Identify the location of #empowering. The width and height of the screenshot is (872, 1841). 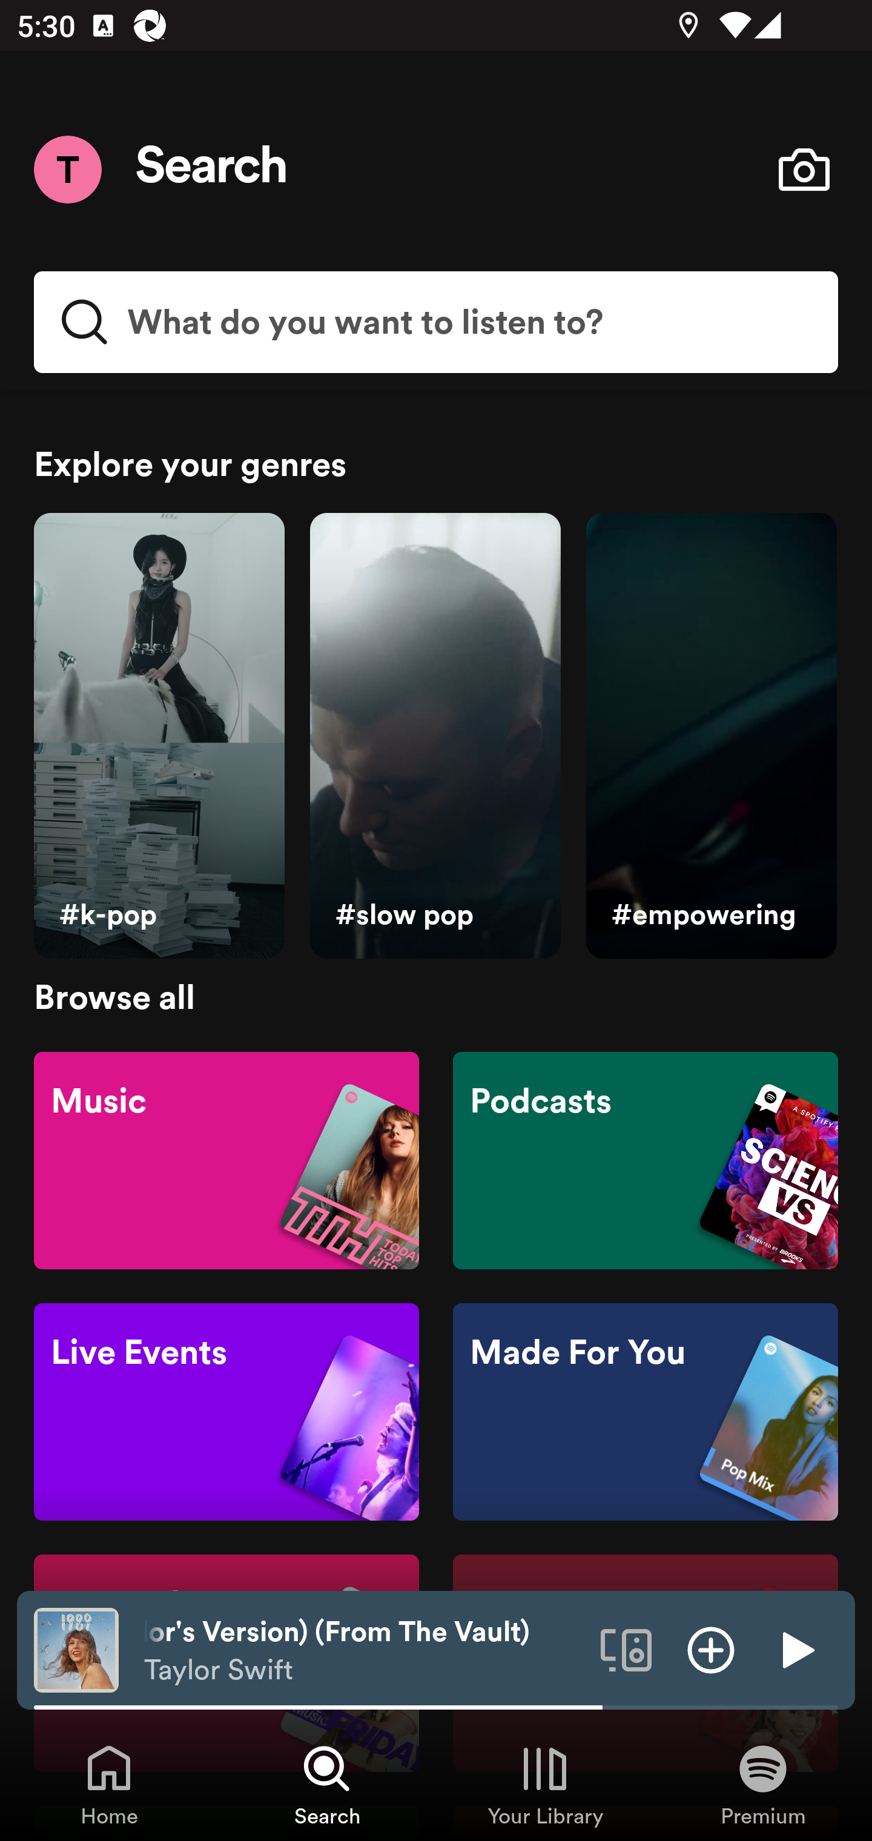
(711, 736).